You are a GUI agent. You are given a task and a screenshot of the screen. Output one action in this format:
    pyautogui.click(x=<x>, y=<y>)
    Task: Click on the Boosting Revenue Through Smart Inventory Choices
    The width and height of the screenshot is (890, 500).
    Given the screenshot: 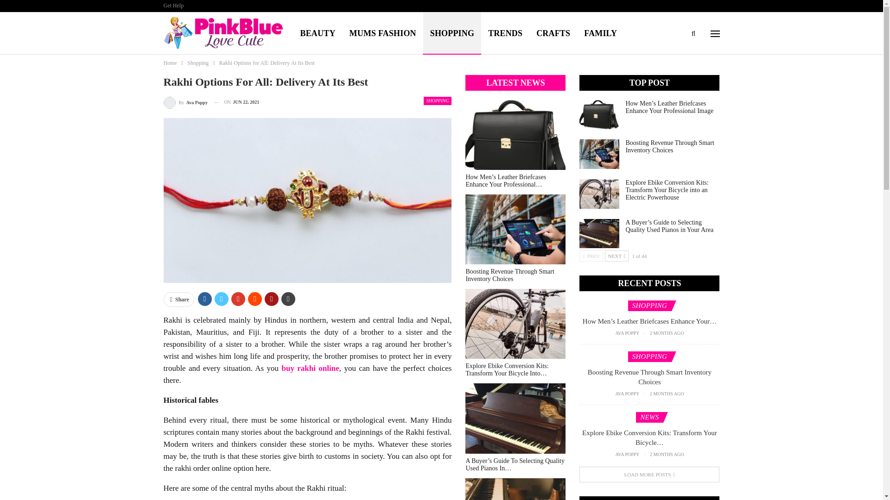 What is the action you would take?
    pyautogui.click(x=599, y=154)
    